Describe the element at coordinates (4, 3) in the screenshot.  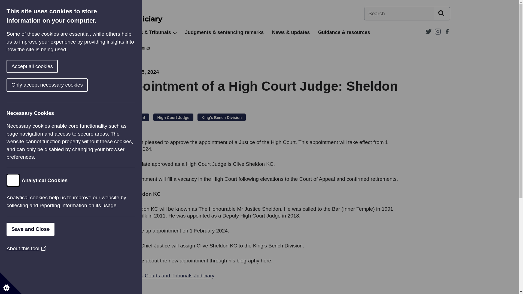
I see `Skip to main content` at that location.